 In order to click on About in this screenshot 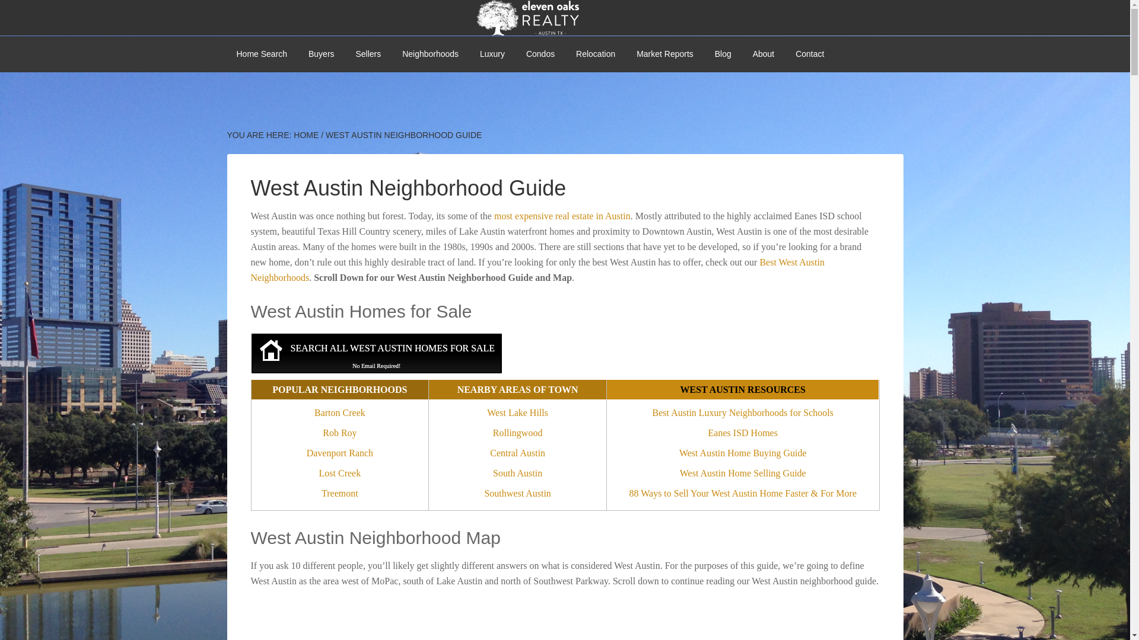, I will do `click(764, 54)`.